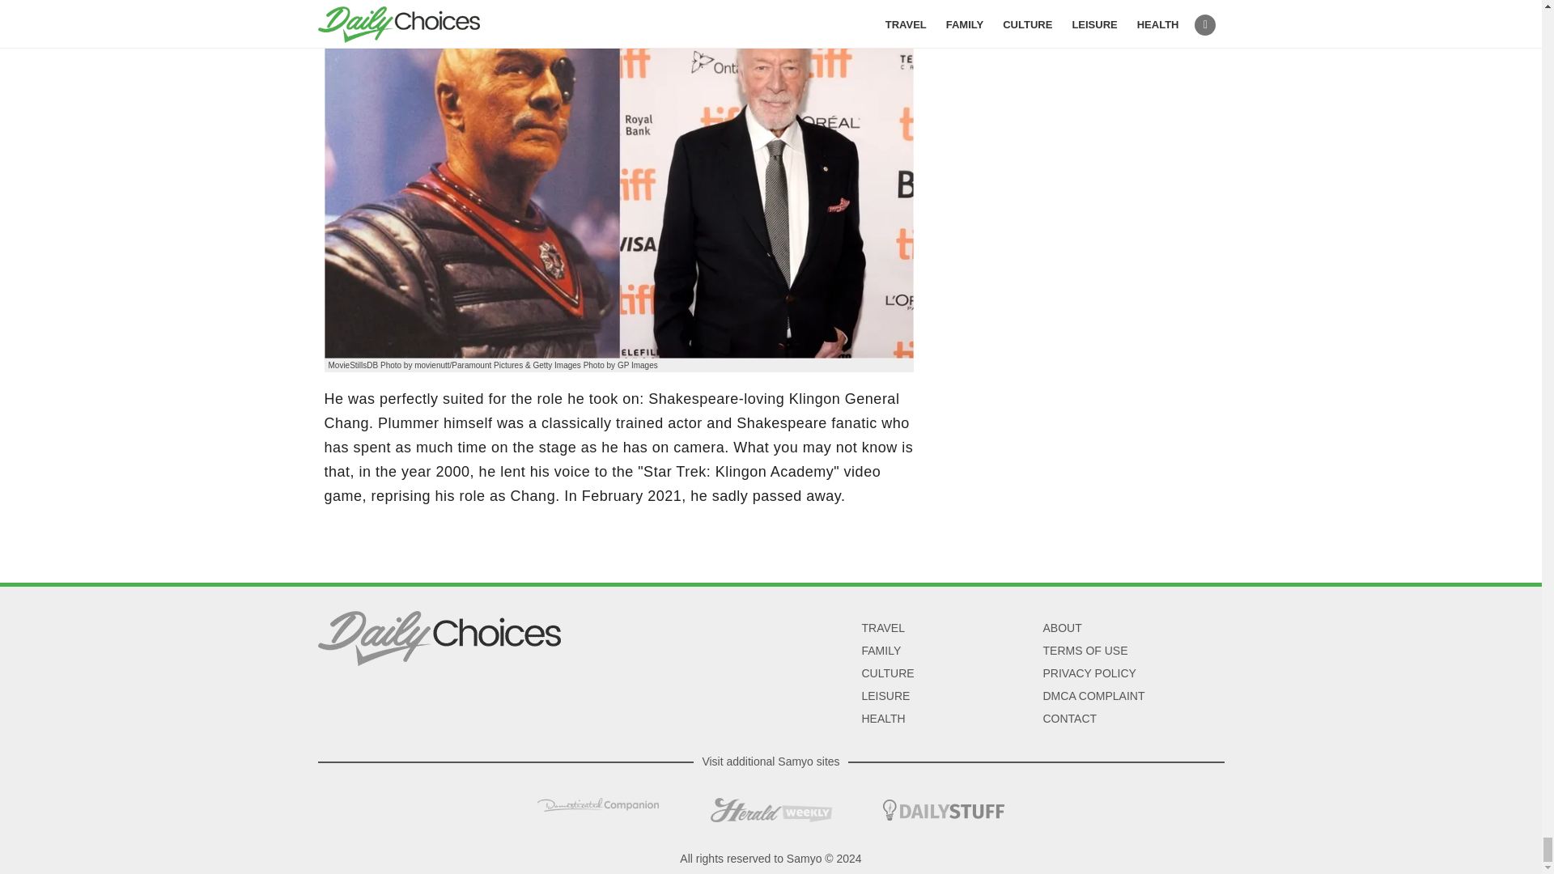 This screenshot has width=1554, height=874. What do you see at coordinates (1062, 628) in the screenshot?
I see `ABOUT` at bounding box center [1062, 628].